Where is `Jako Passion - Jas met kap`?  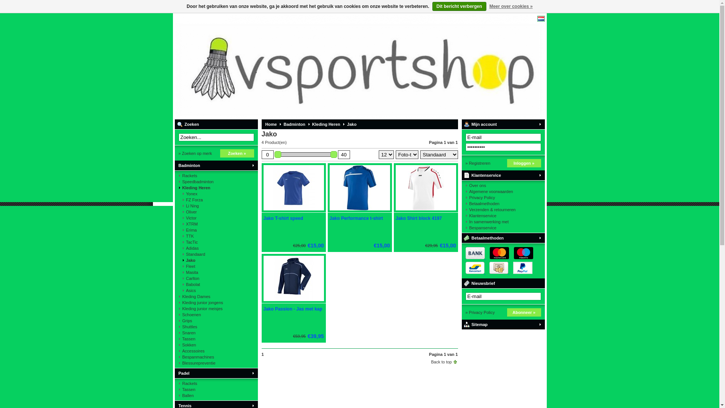 Jako Passion - Jas met kap is located at coordinates (293, 309).